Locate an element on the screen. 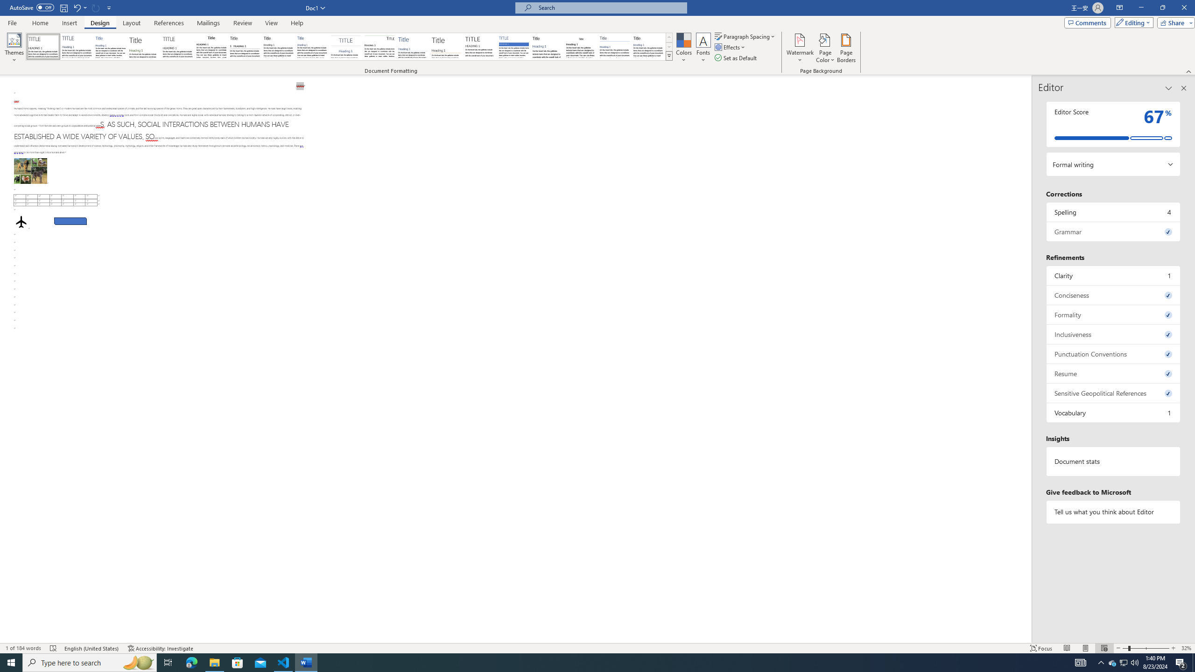  Lines (Simple) is located at coordinates (413, 47).